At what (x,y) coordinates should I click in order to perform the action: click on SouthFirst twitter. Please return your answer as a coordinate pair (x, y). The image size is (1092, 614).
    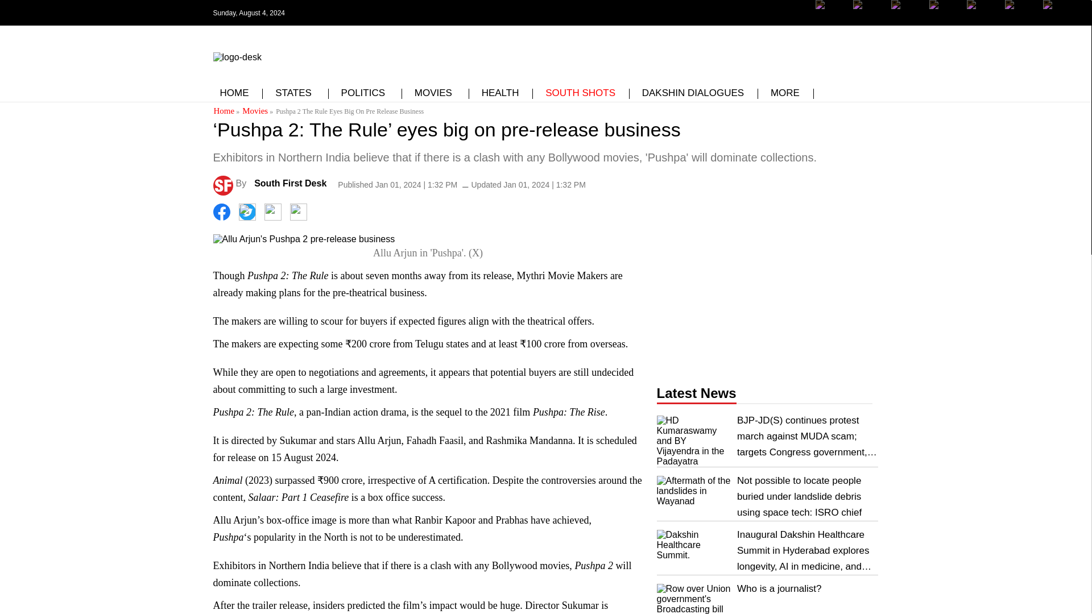
    Looking at the image, I should click on (868, 13).